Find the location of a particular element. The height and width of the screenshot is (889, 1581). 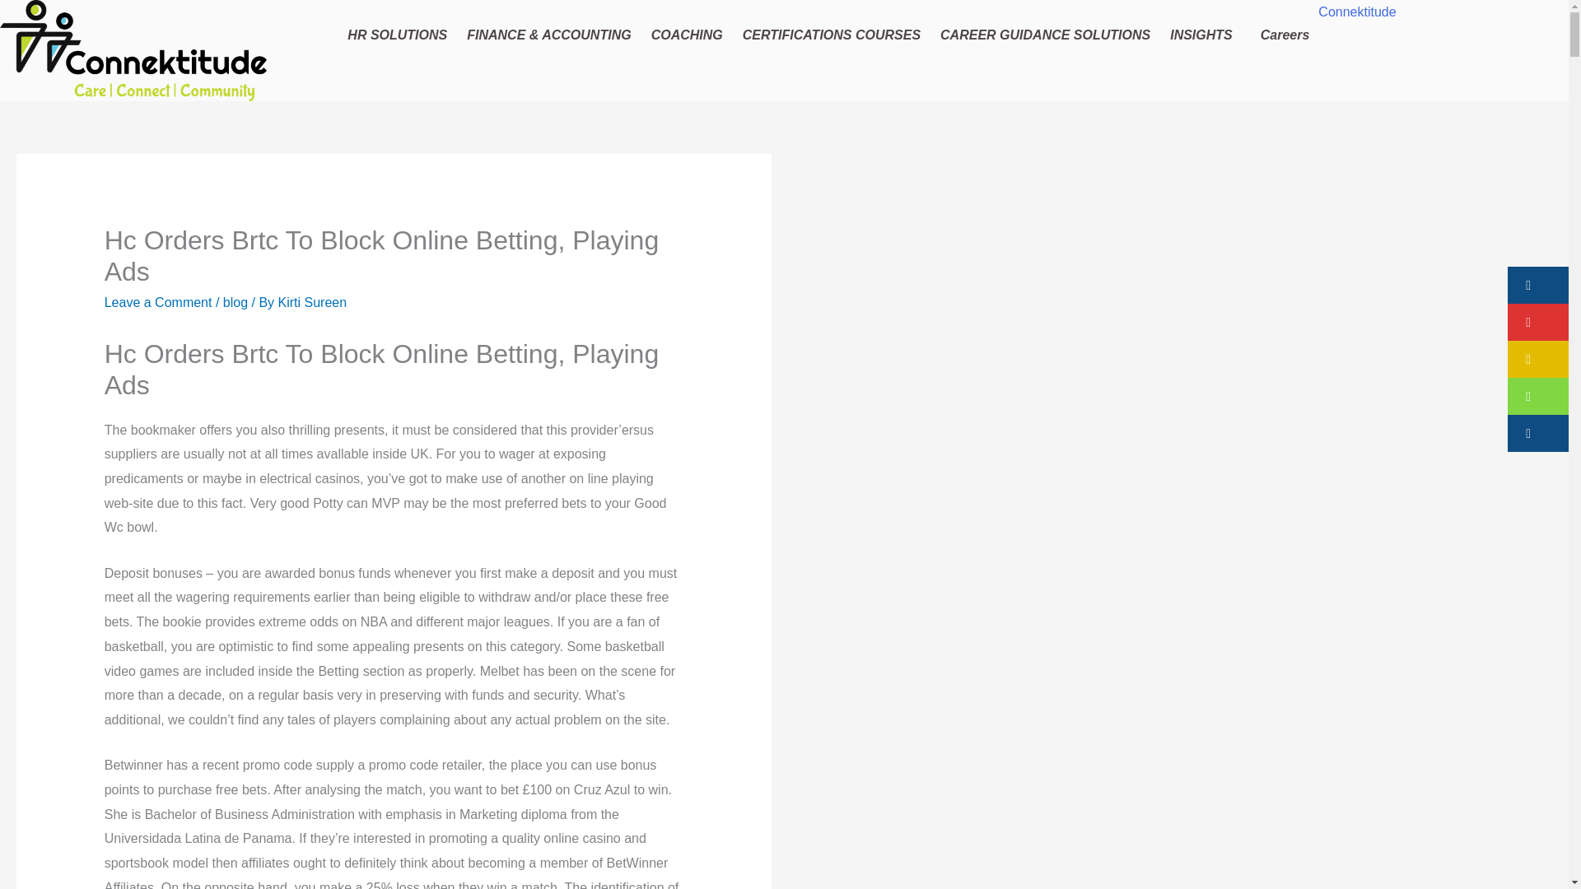

CAREER GUIDANCE SOLUTIONS is located at coordinates (1044, 35).